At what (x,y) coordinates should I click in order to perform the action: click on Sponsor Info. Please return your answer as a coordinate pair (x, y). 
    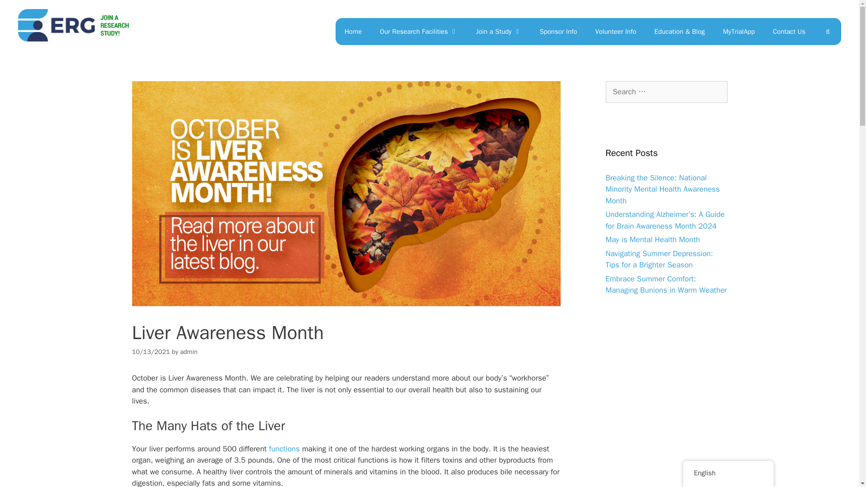
    Looking at the image, I should click on (558, 32).